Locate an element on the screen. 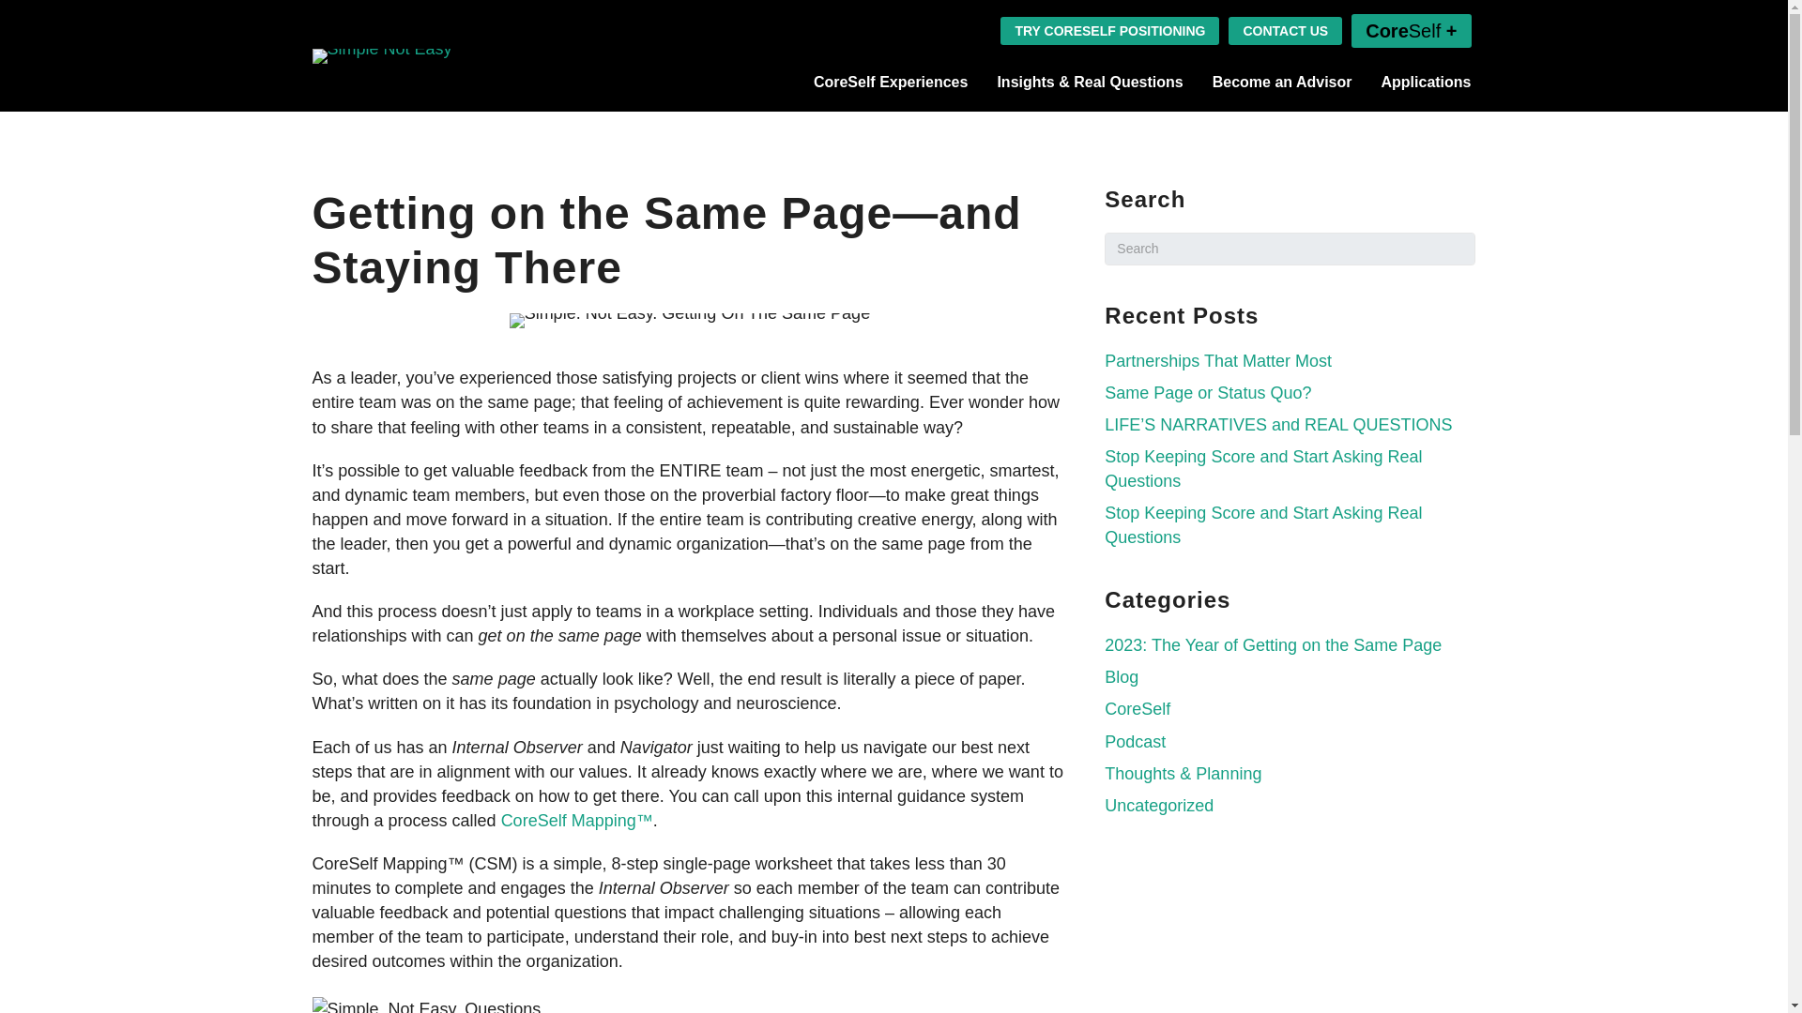  Same Page or Status Quo? is located at coordinates (1207, 392).